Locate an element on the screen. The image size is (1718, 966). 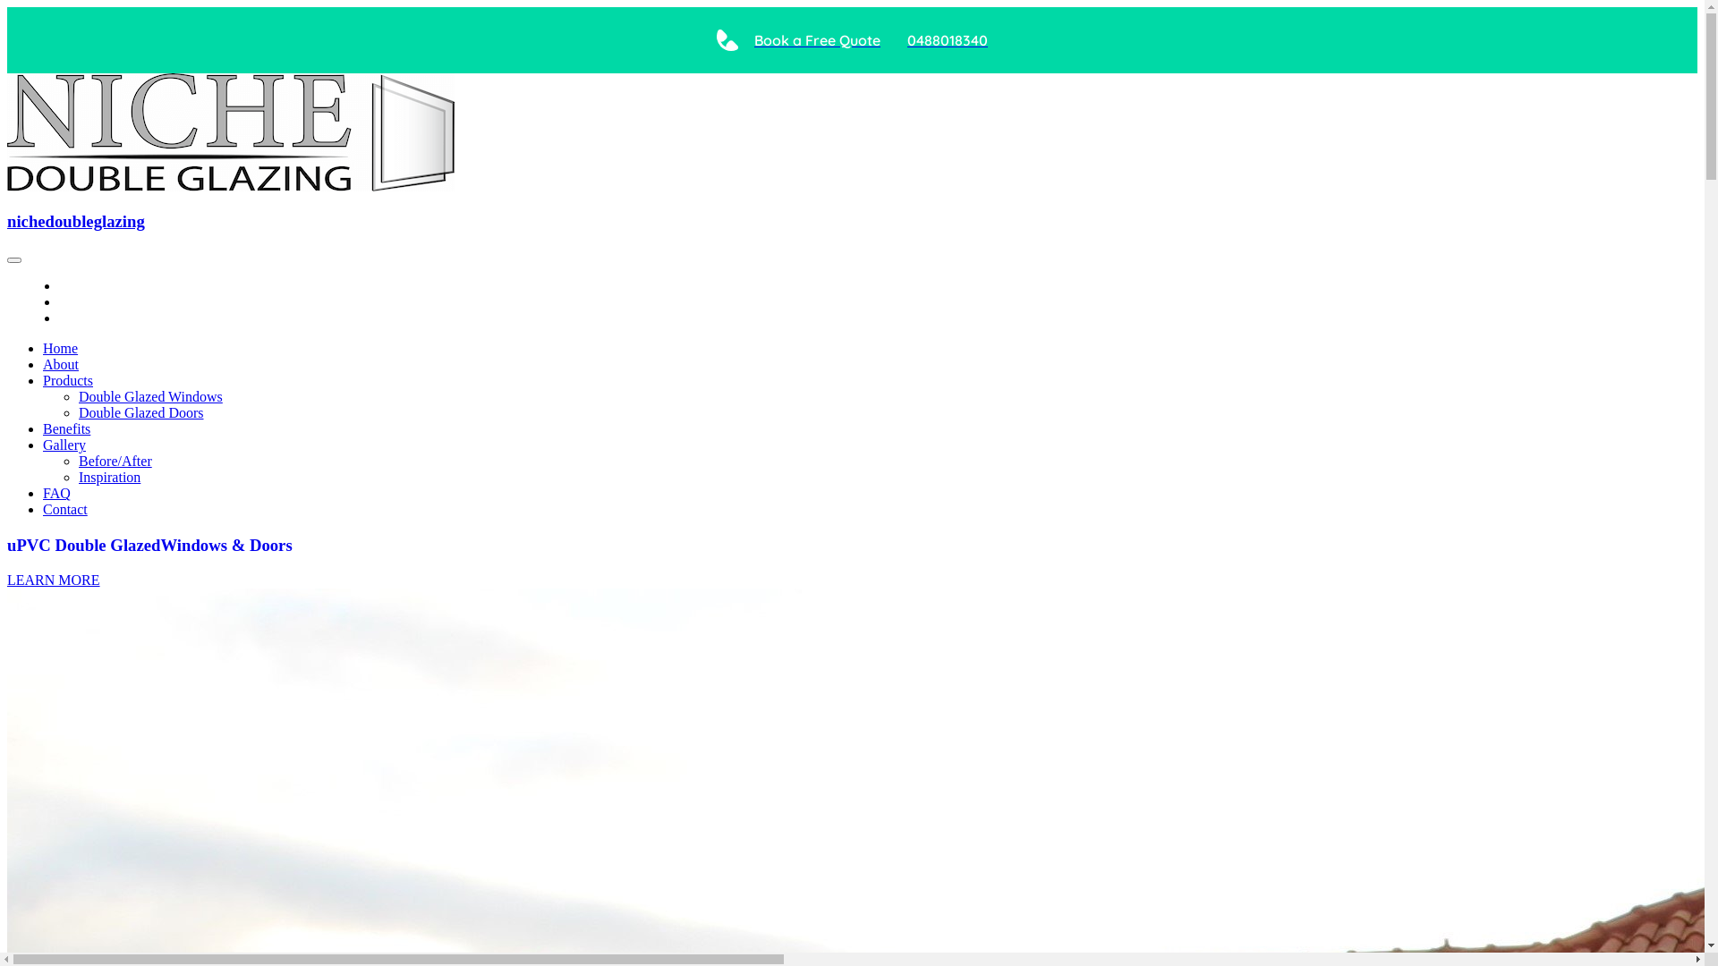
Before/After is located at coordinates (115, 462).